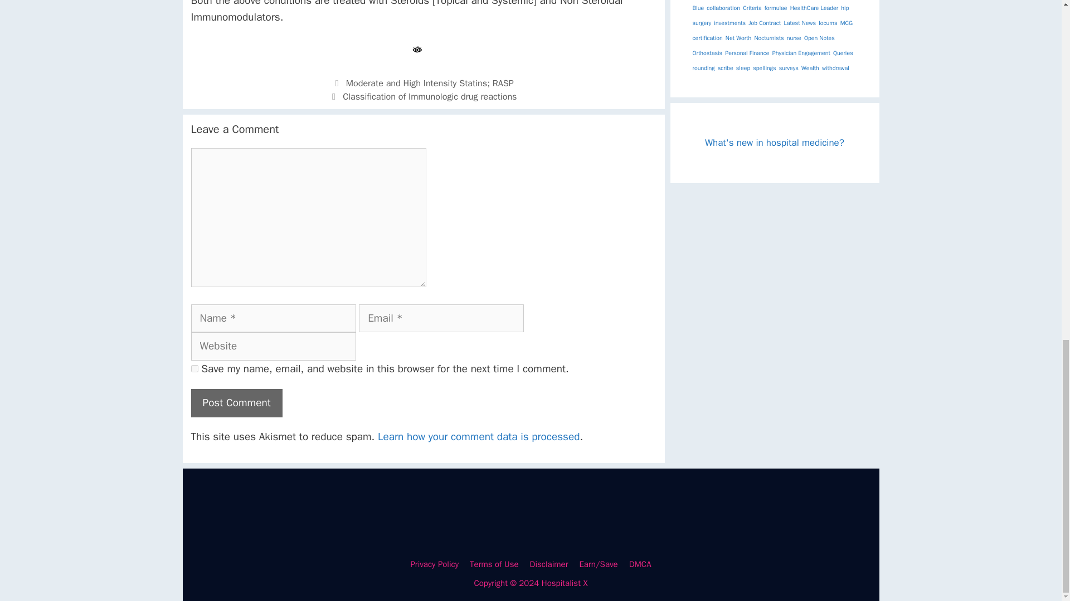  Describe the element at coordinates (236, 403) in the screenshot. I see `Post Comment` at that location.